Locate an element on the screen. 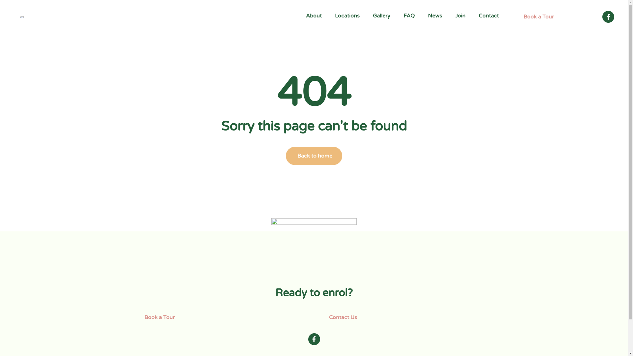  Contact Us is located at coordinates (342, 317).